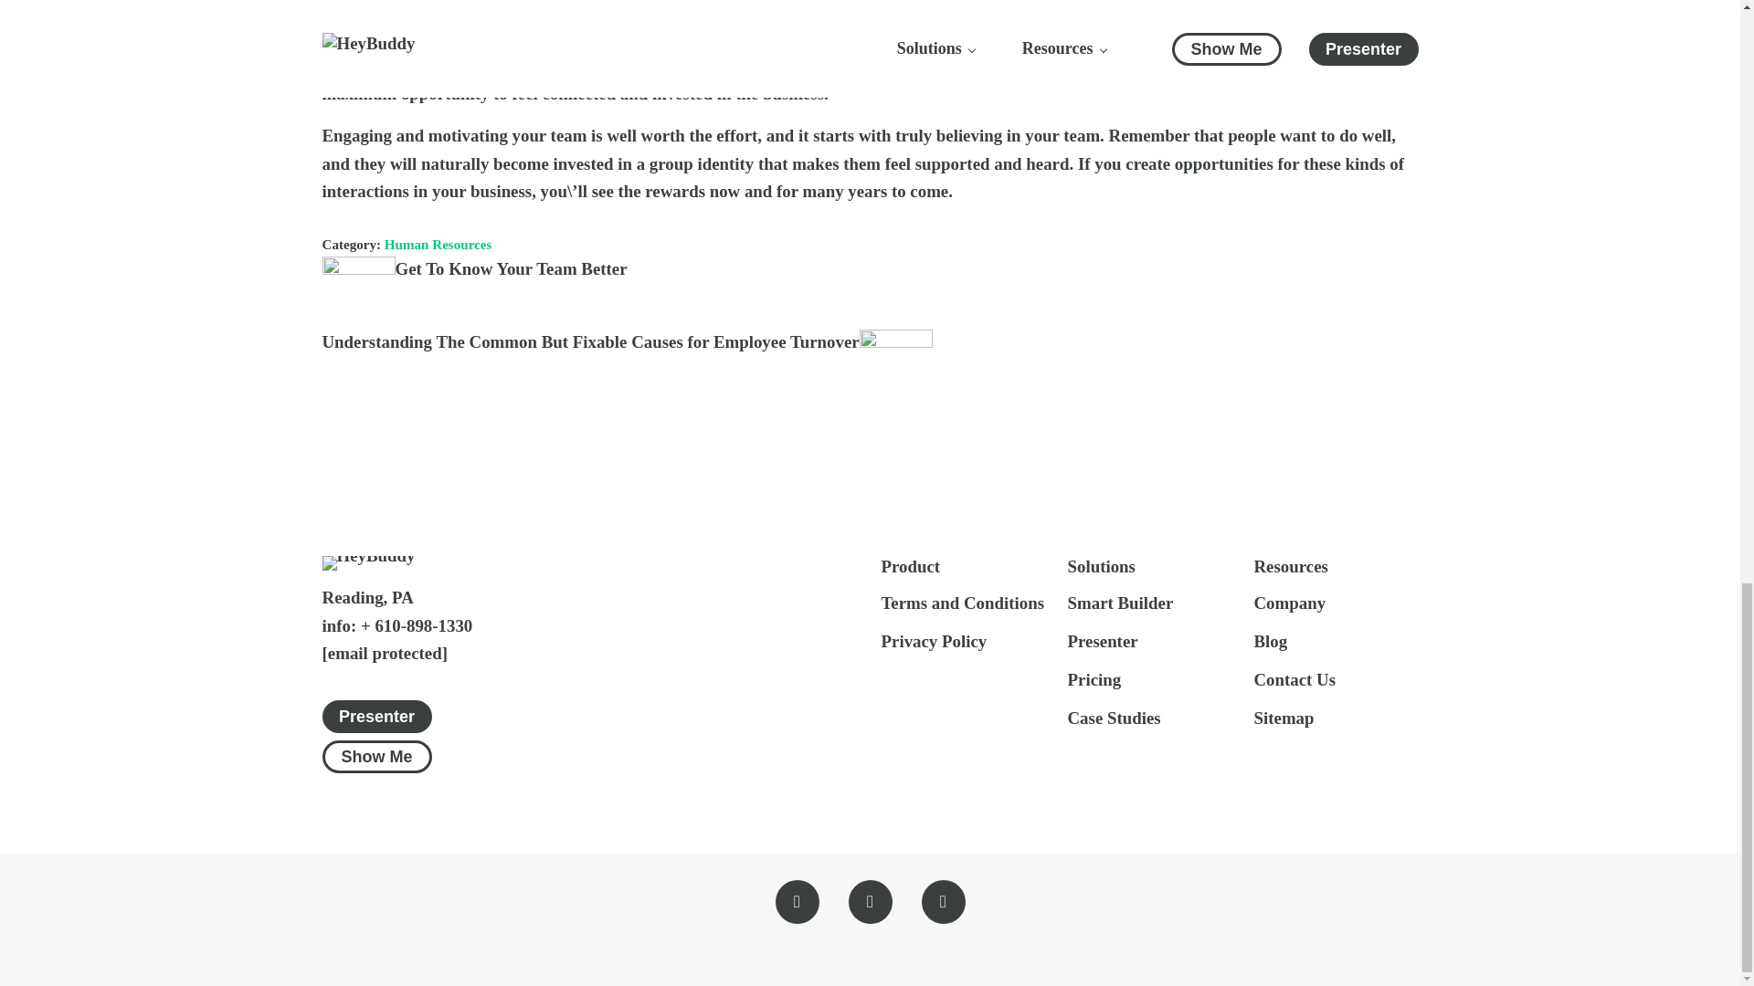 This screenshot has height=986, width=1754. Describe the element at coordinates (376, 716) in the screenshot. I see `Pricing` at that location.